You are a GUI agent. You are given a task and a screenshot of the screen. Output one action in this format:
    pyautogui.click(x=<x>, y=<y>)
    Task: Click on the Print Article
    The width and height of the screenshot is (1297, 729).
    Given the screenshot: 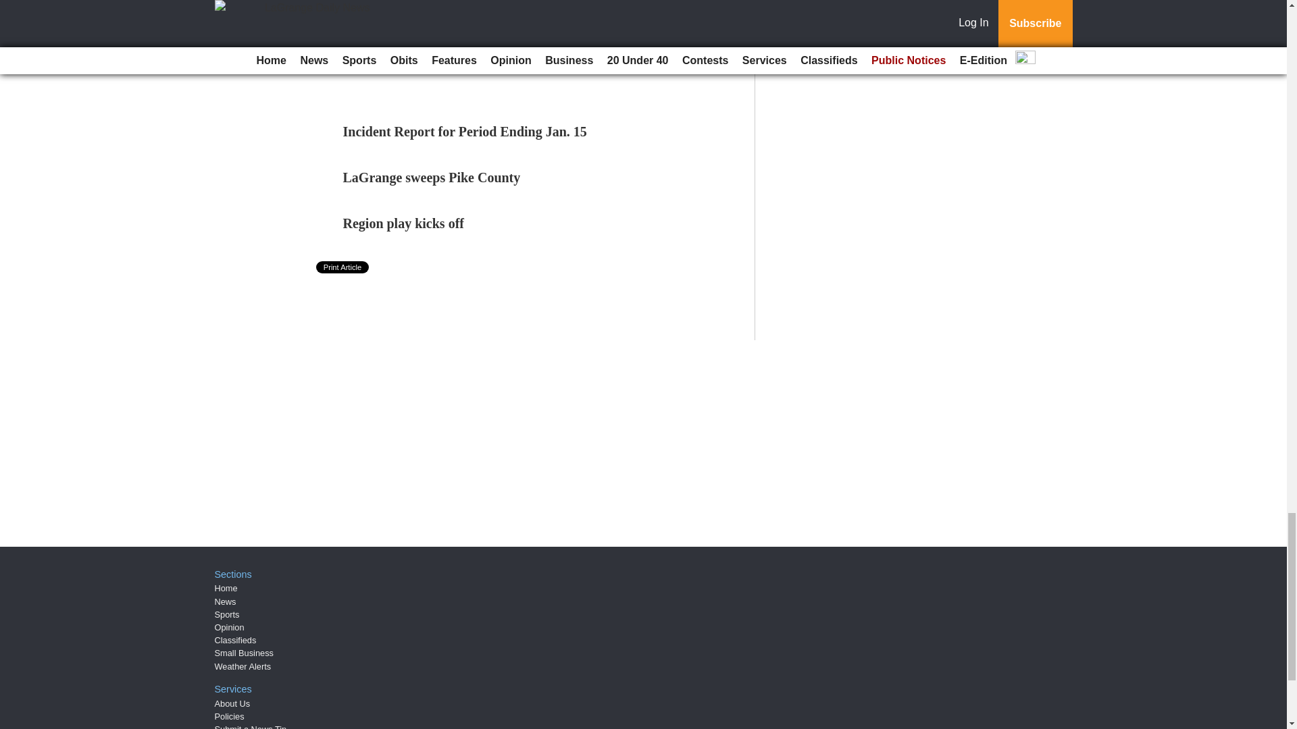 What is the action you would take?
    pyautogui.click(x=343, y=267)
    